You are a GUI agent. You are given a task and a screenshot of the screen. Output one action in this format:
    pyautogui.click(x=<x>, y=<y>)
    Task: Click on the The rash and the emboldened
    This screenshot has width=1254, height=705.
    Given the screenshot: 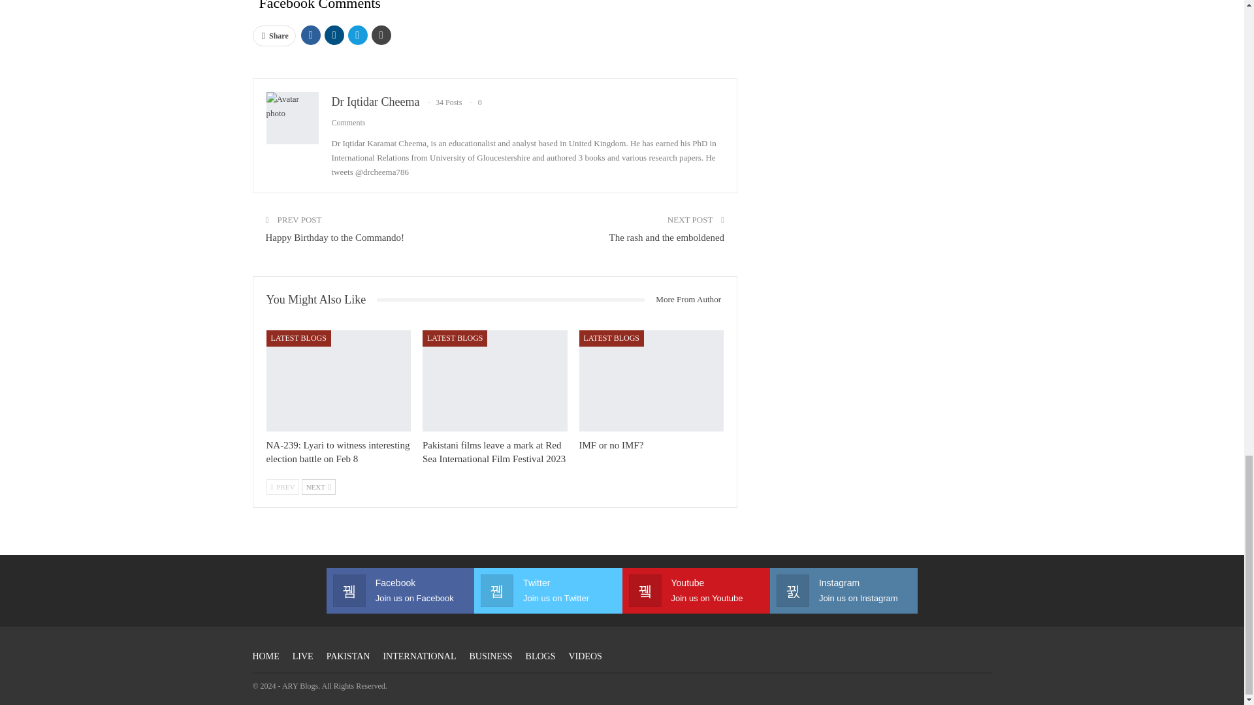 What is the action you would take?
    pyautogui.click(x=666, y=238)
    